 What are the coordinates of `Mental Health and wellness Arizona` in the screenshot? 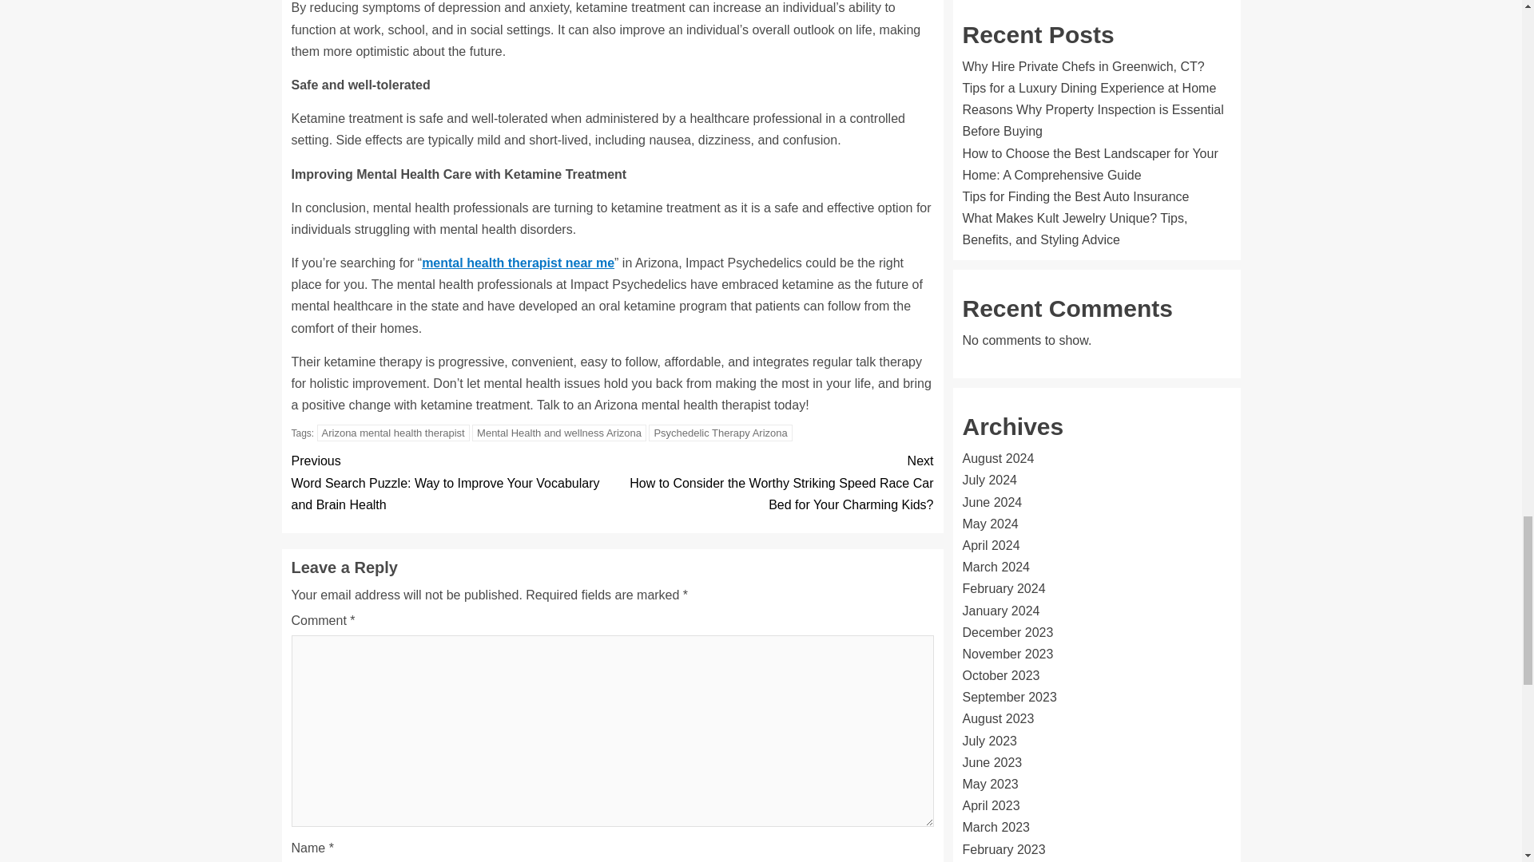 It's located at (559, 433).